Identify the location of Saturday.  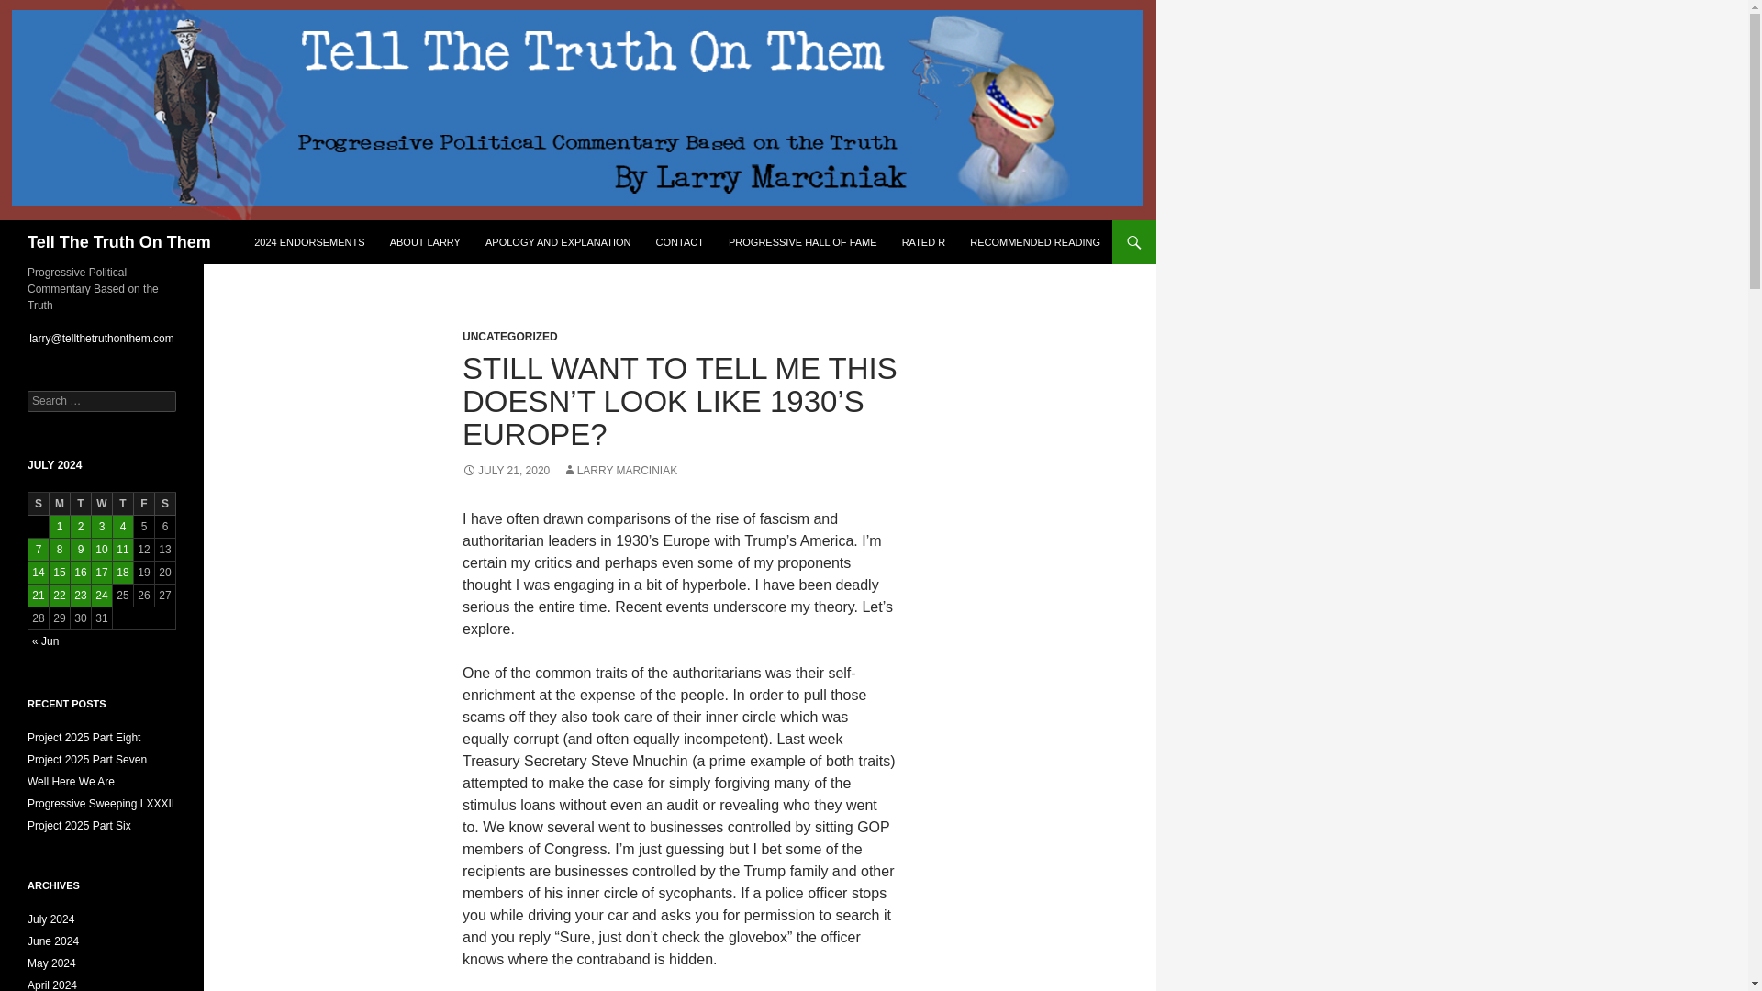
(165, 503).